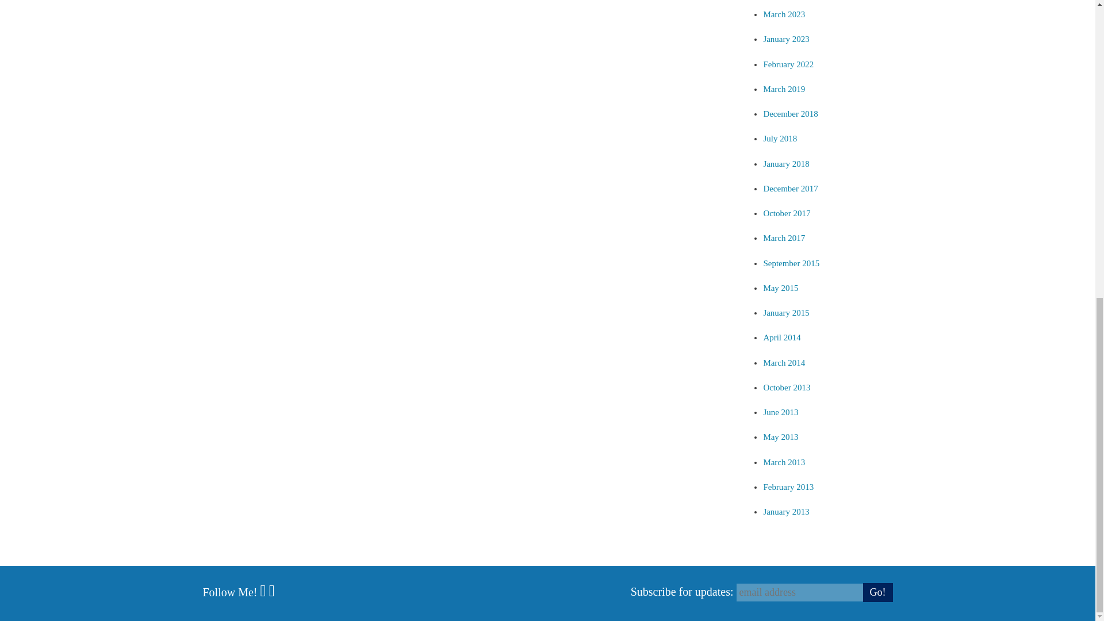 The image size is (1104, 621). I want to click on January 2023, so click(785, 39).